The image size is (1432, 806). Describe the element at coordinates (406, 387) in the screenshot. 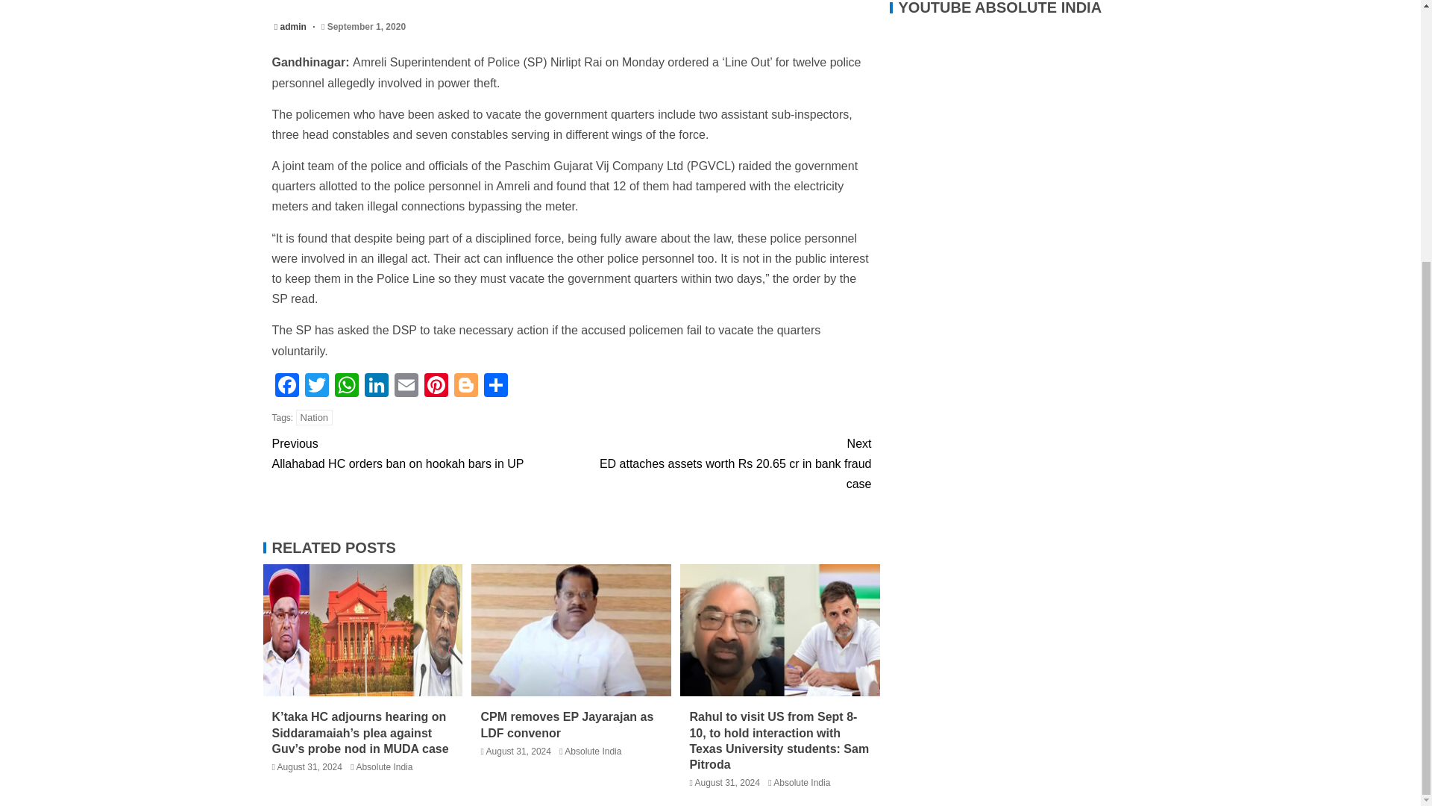

I see `Email` at that location.